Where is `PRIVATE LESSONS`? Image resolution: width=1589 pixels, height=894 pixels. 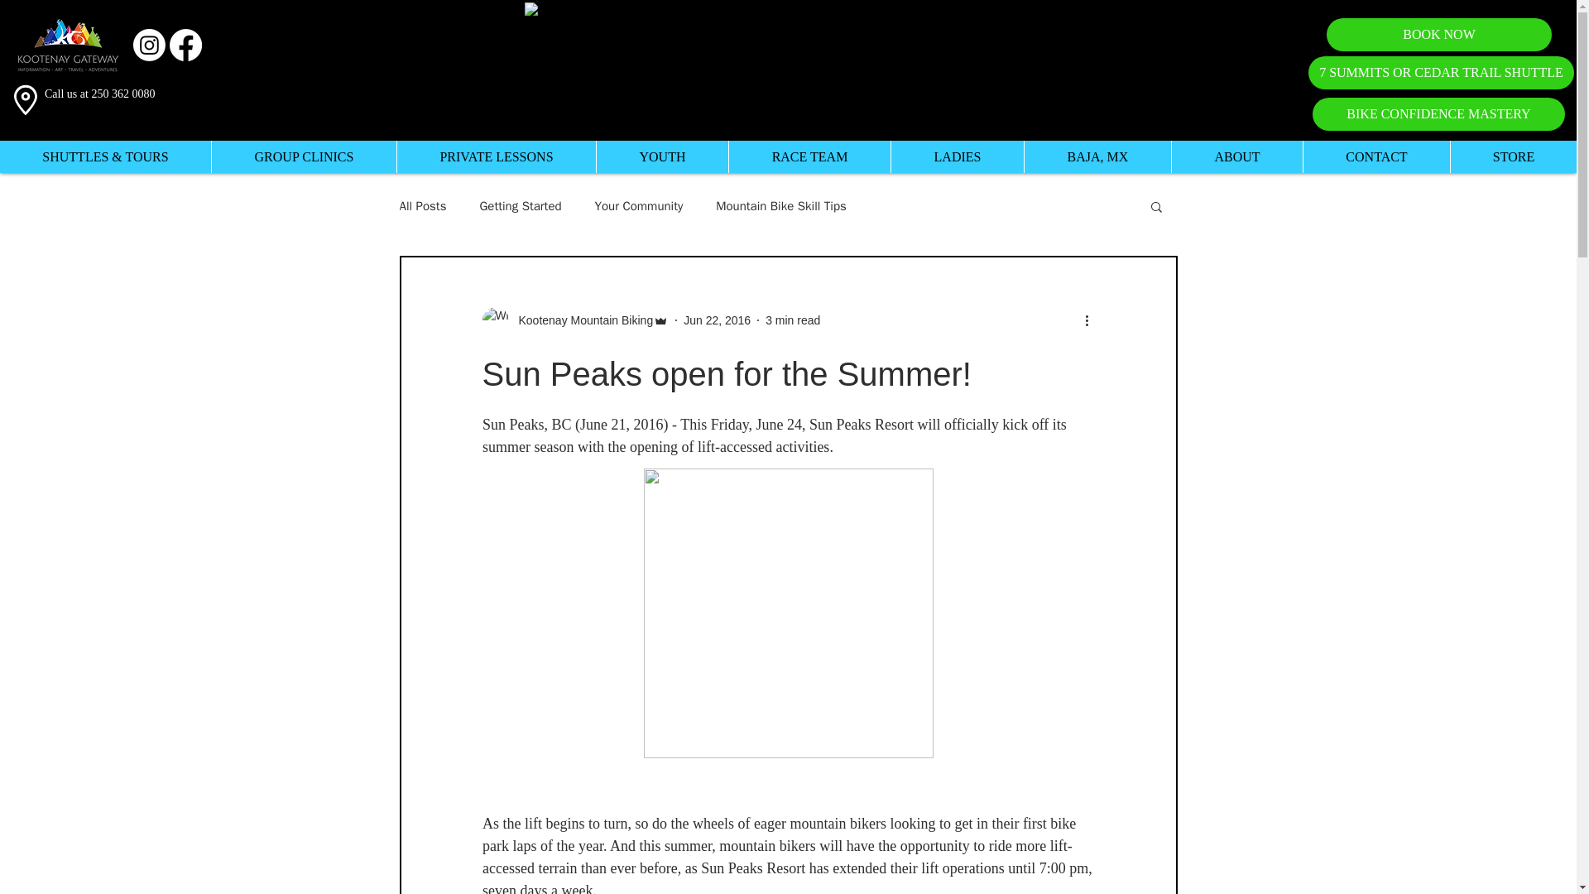
PRIVATE LESSONS is located at coordinates (496, 156).